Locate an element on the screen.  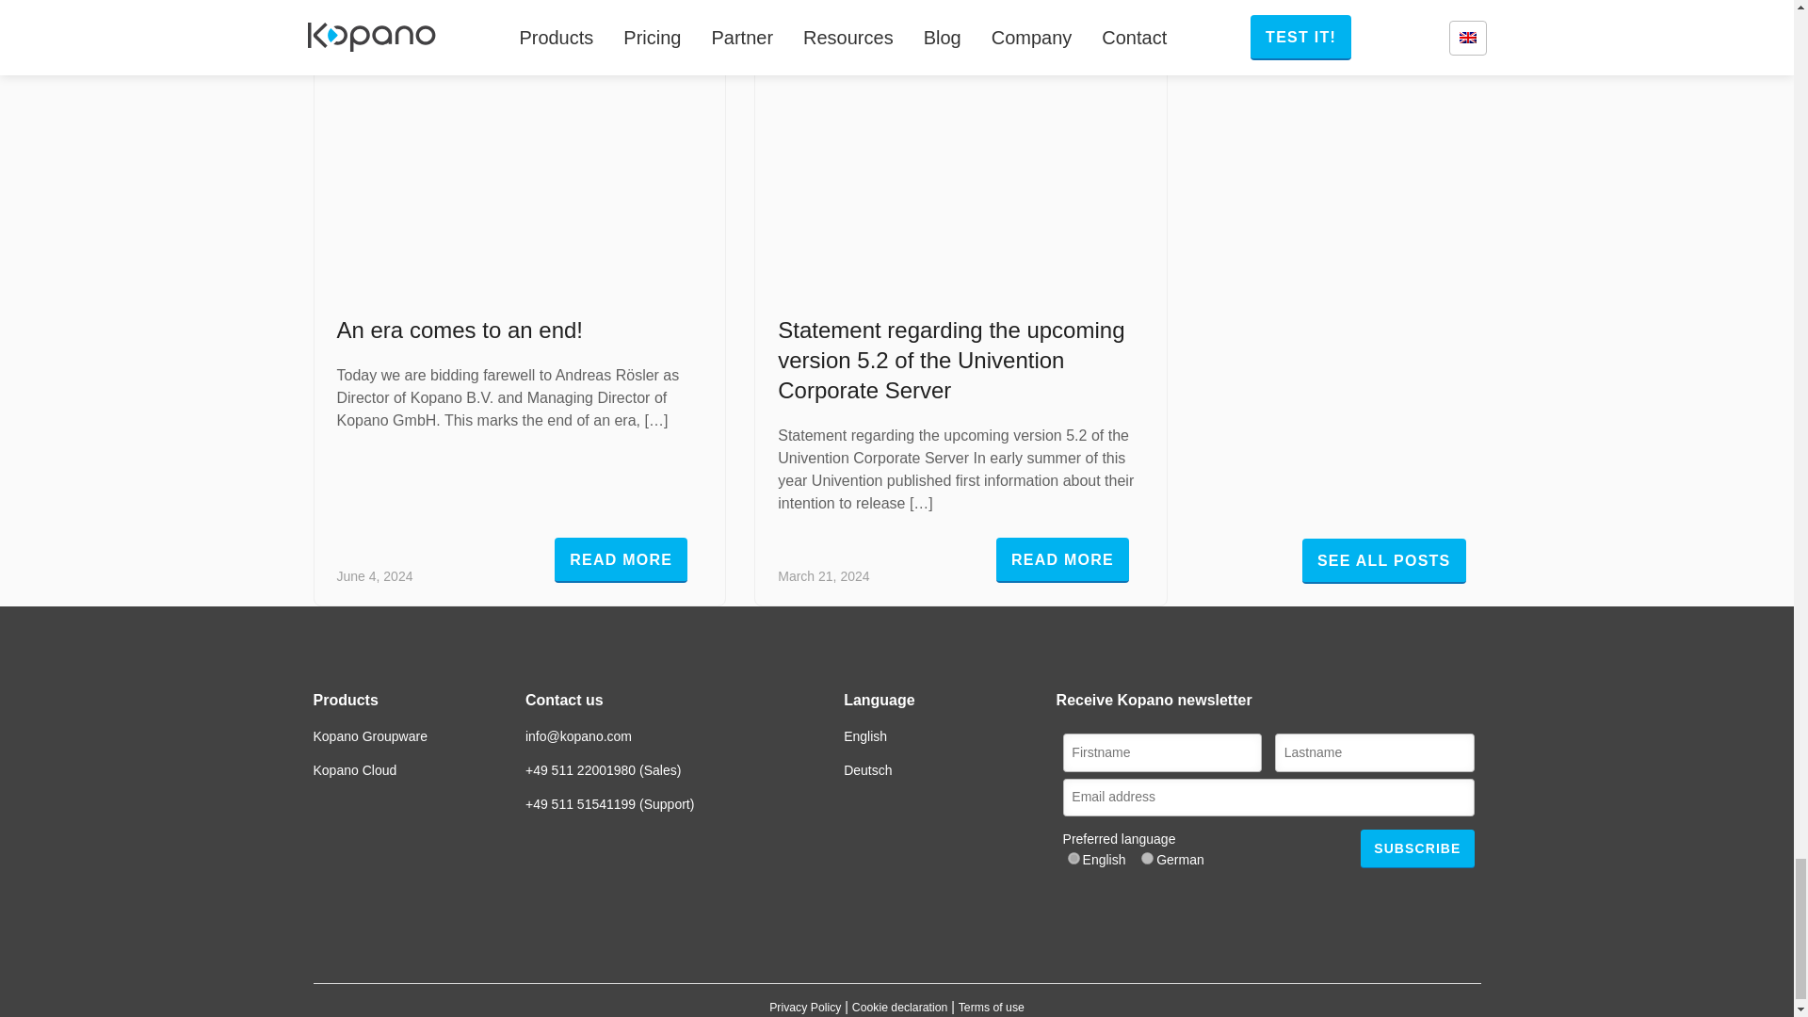
Facebook is located at coordinates (927, 906).